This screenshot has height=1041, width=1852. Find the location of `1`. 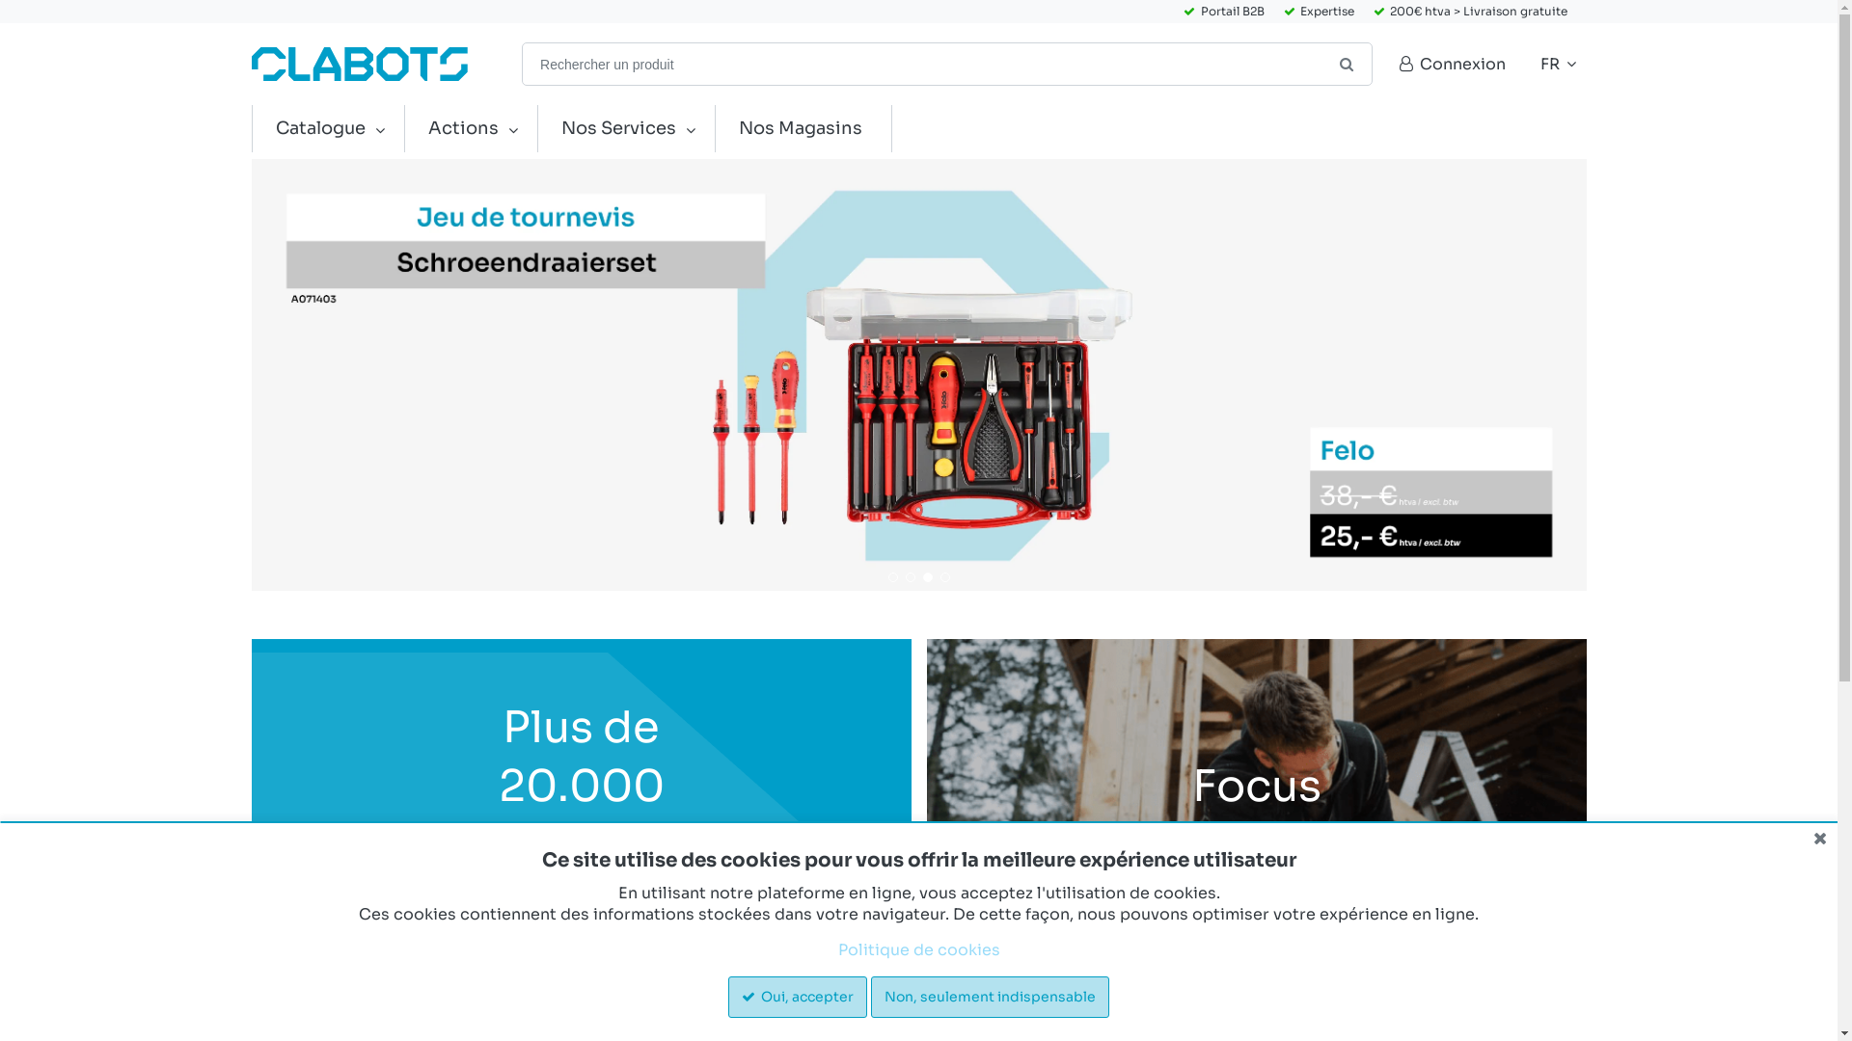

1 is located at coordinates (892, 577).